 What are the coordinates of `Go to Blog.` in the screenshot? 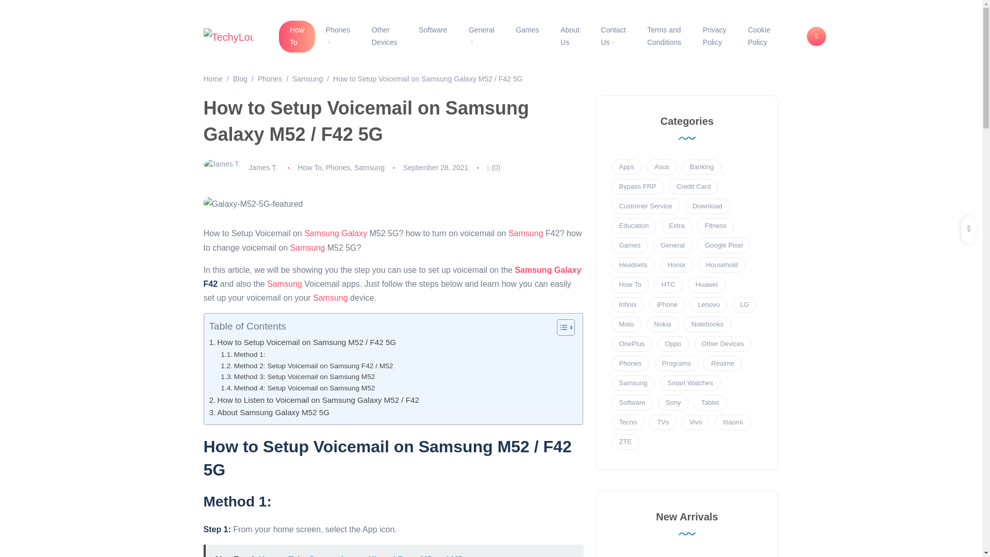 It's located at (240, 78).